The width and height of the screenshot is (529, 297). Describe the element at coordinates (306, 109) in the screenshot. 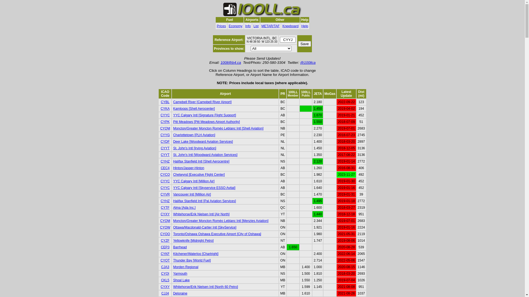

I see `AvGas supply stopped permanently 2019-04-02` at that location.